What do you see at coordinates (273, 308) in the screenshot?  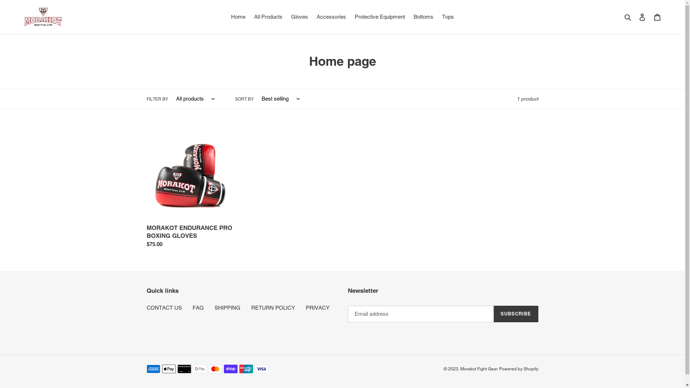 I see `RETURN POLICY` at bounding box center [273, 308].